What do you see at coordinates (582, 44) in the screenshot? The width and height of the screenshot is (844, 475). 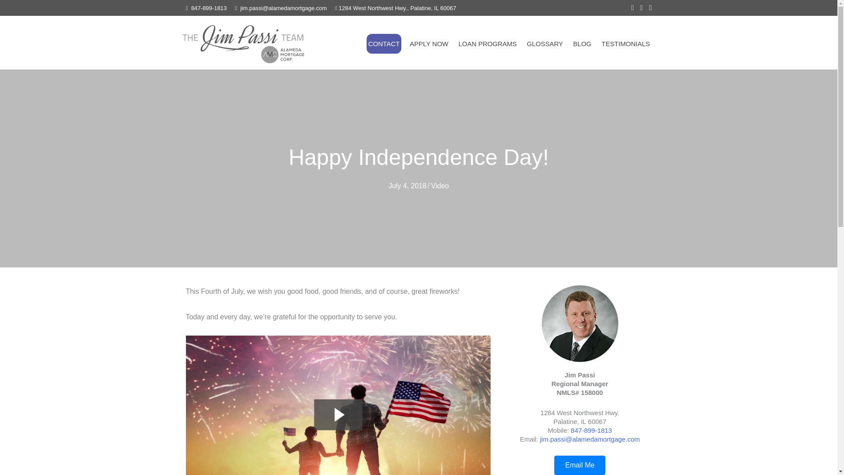 I see `BLOG` at bounding box center [582, 44].